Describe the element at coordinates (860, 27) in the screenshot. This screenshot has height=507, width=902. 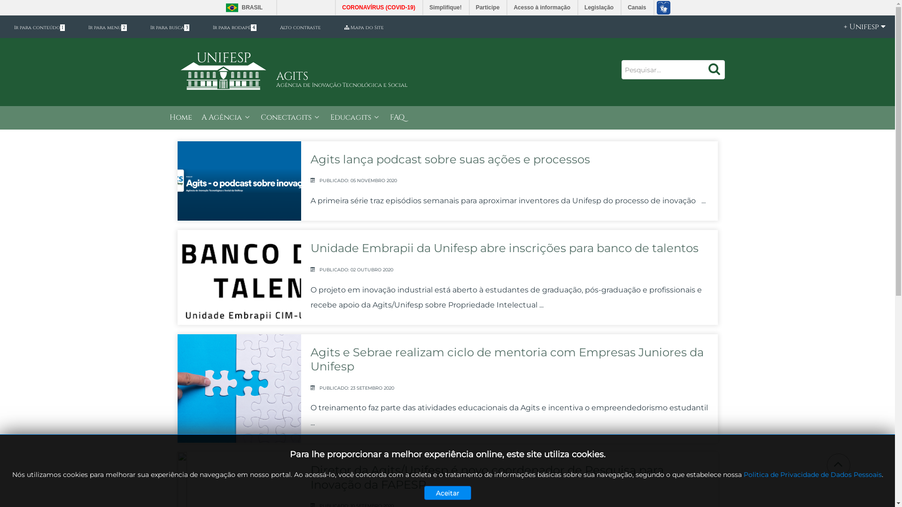
I see `+ Unifesp` at that location.